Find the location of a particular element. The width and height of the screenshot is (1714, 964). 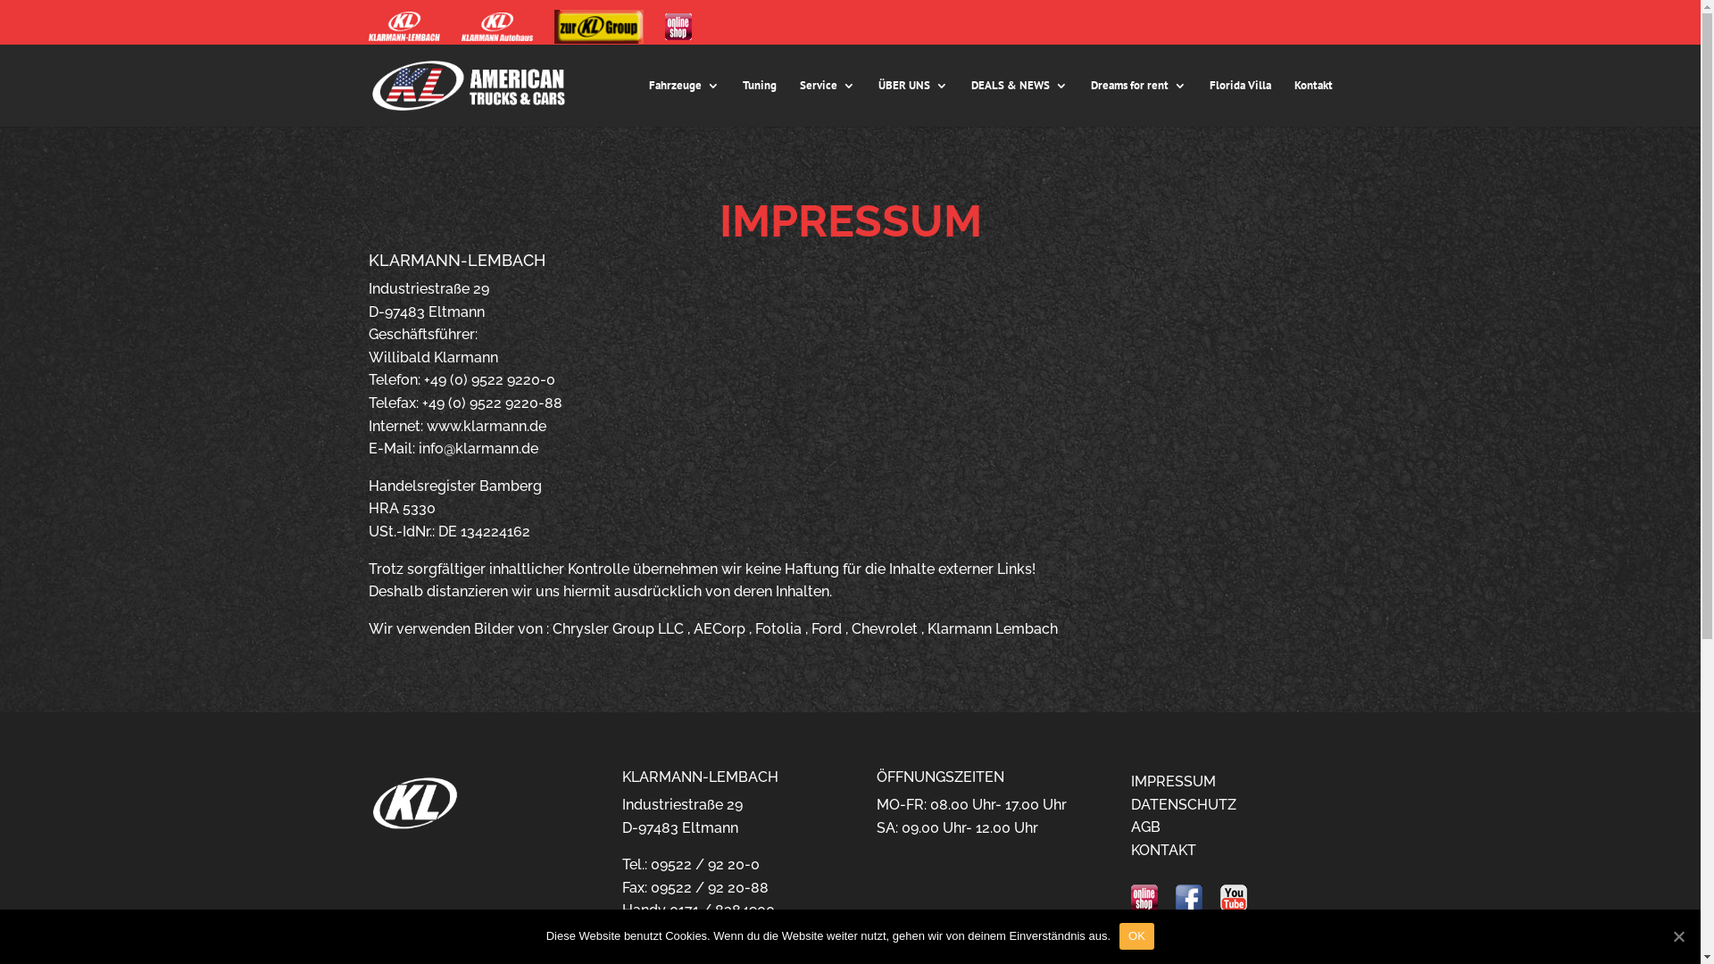

Service is located at coordinates (828, 104).